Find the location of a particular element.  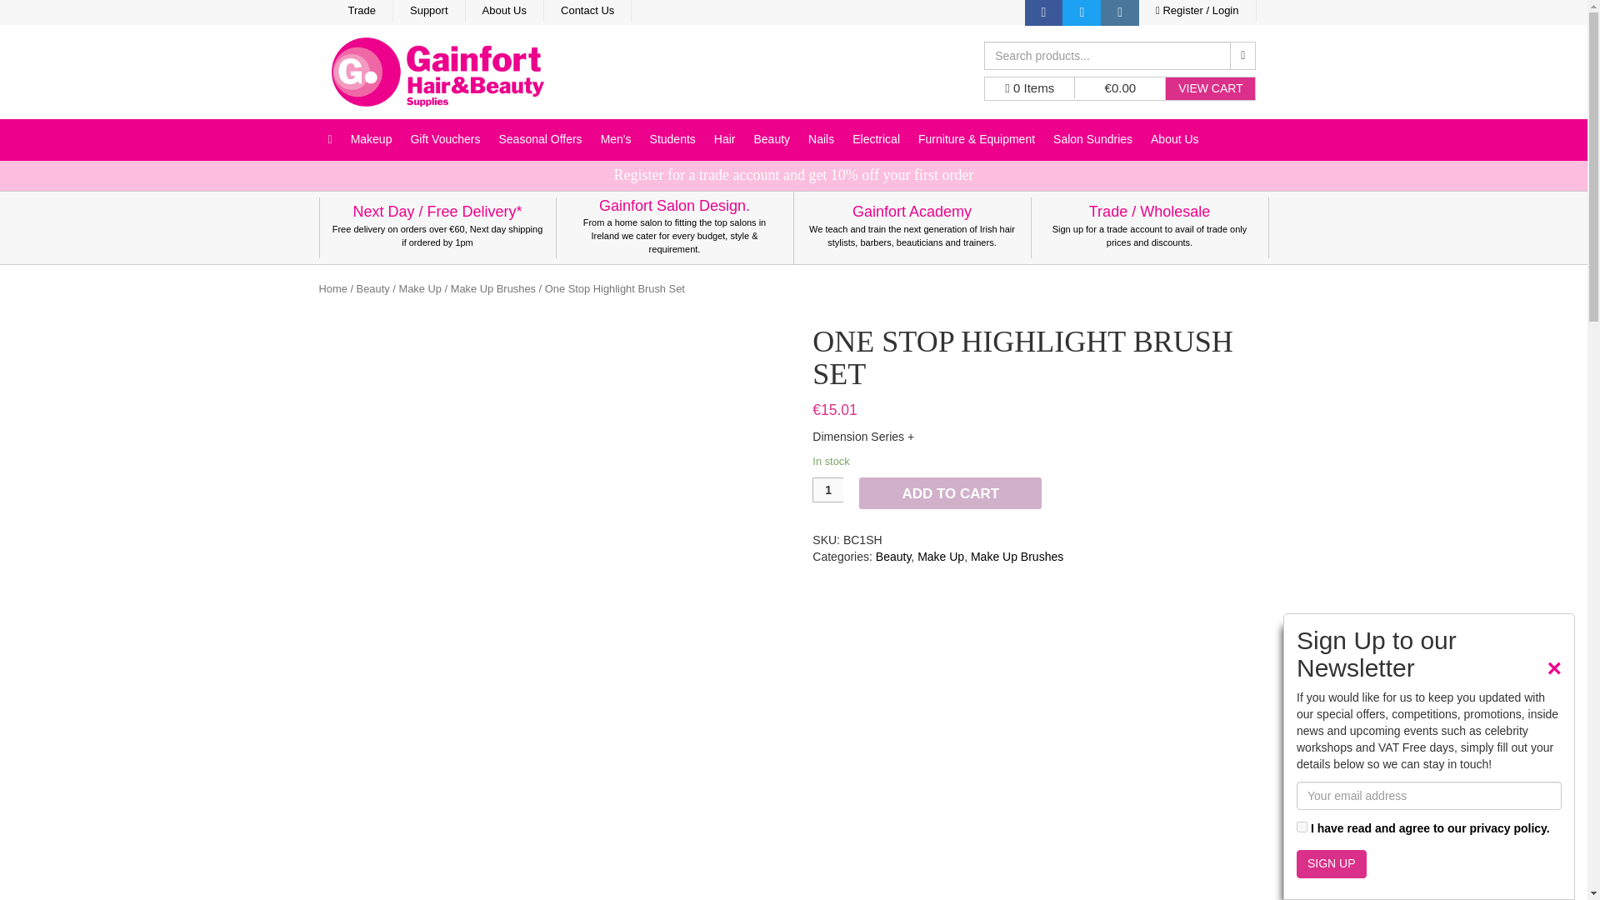

Men's is located at coordinates (617, 140).